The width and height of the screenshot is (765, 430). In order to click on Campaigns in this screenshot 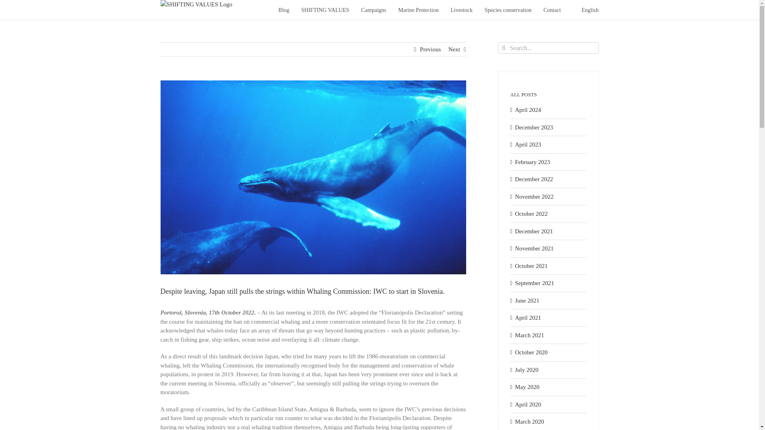, I will do `click(374, 10)`.